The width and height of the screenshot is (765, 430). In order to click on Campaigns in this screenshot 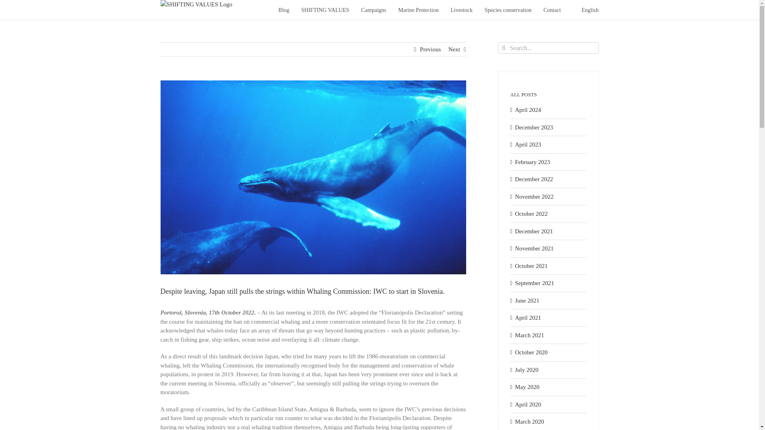, I will do `click(374, 10)`.